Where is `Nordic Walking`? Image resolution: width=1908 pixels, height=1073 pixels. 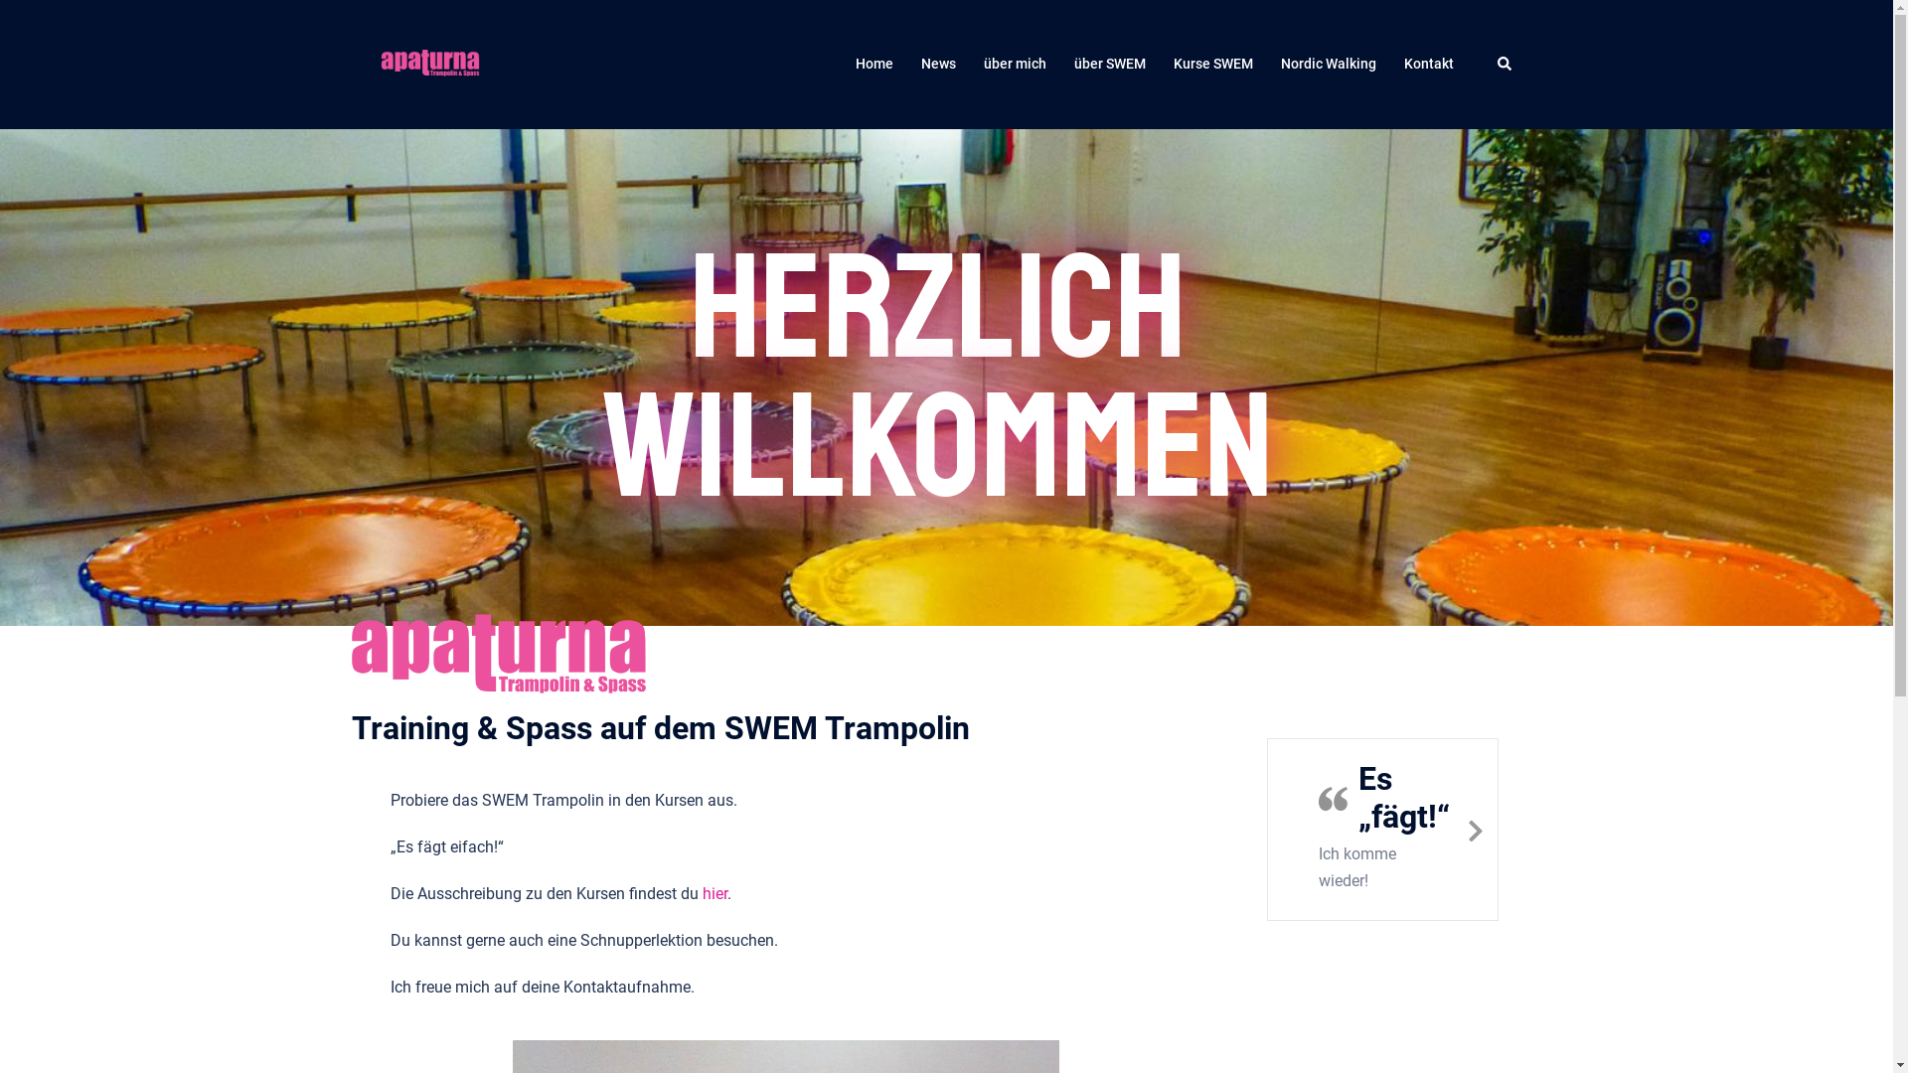
Nordic Walking is located at coordinates (1328, 65).